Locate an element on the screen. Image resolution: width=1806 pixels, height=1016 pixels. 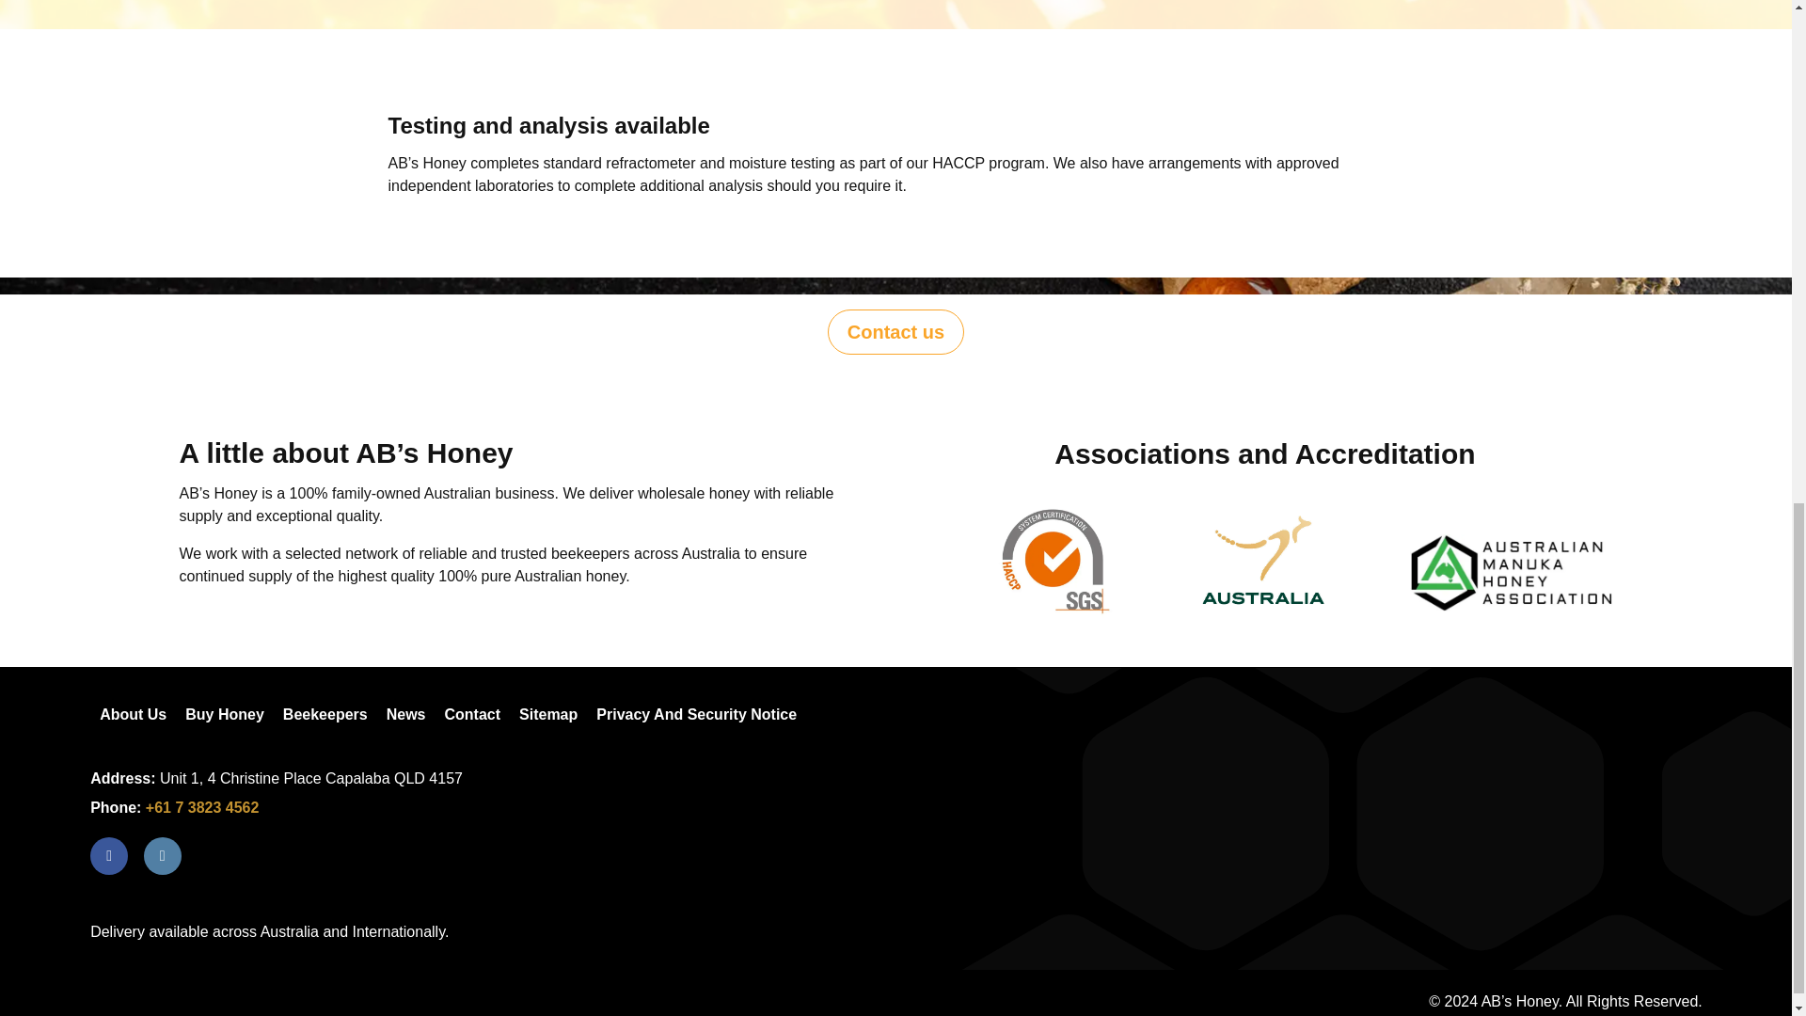
Contact us is located at coordinates (895, 331).